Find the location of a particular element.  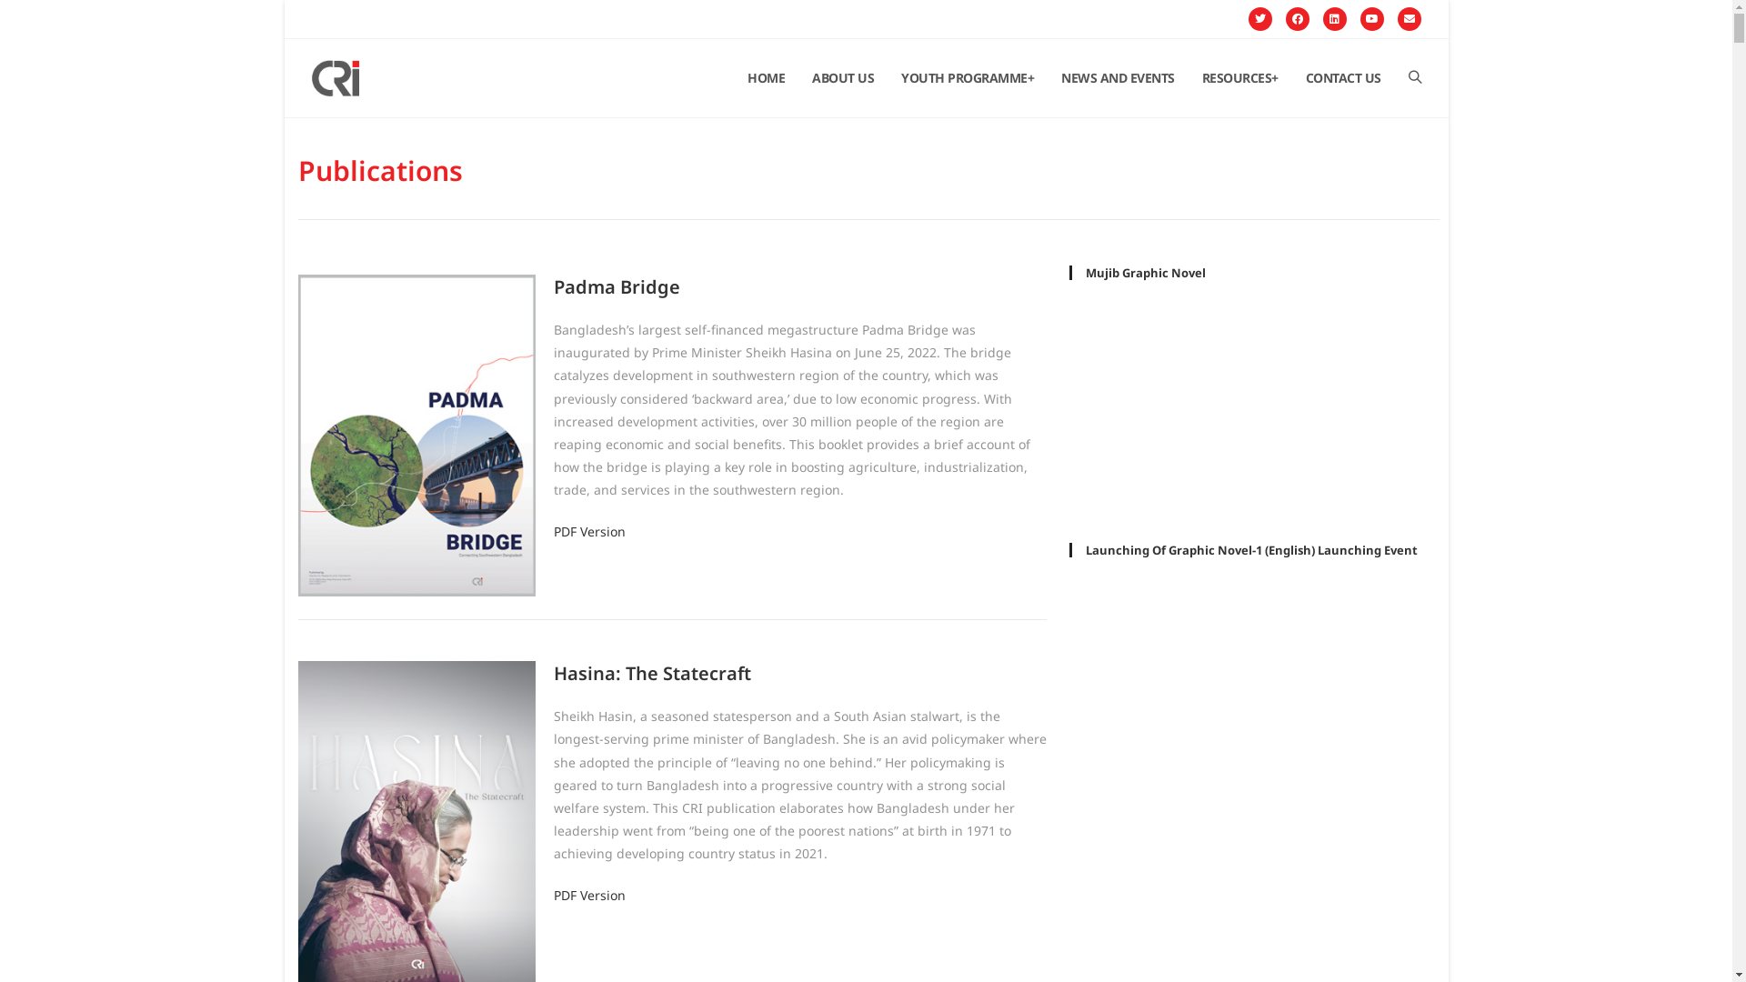

HOME is located at coordinates (766, 78).